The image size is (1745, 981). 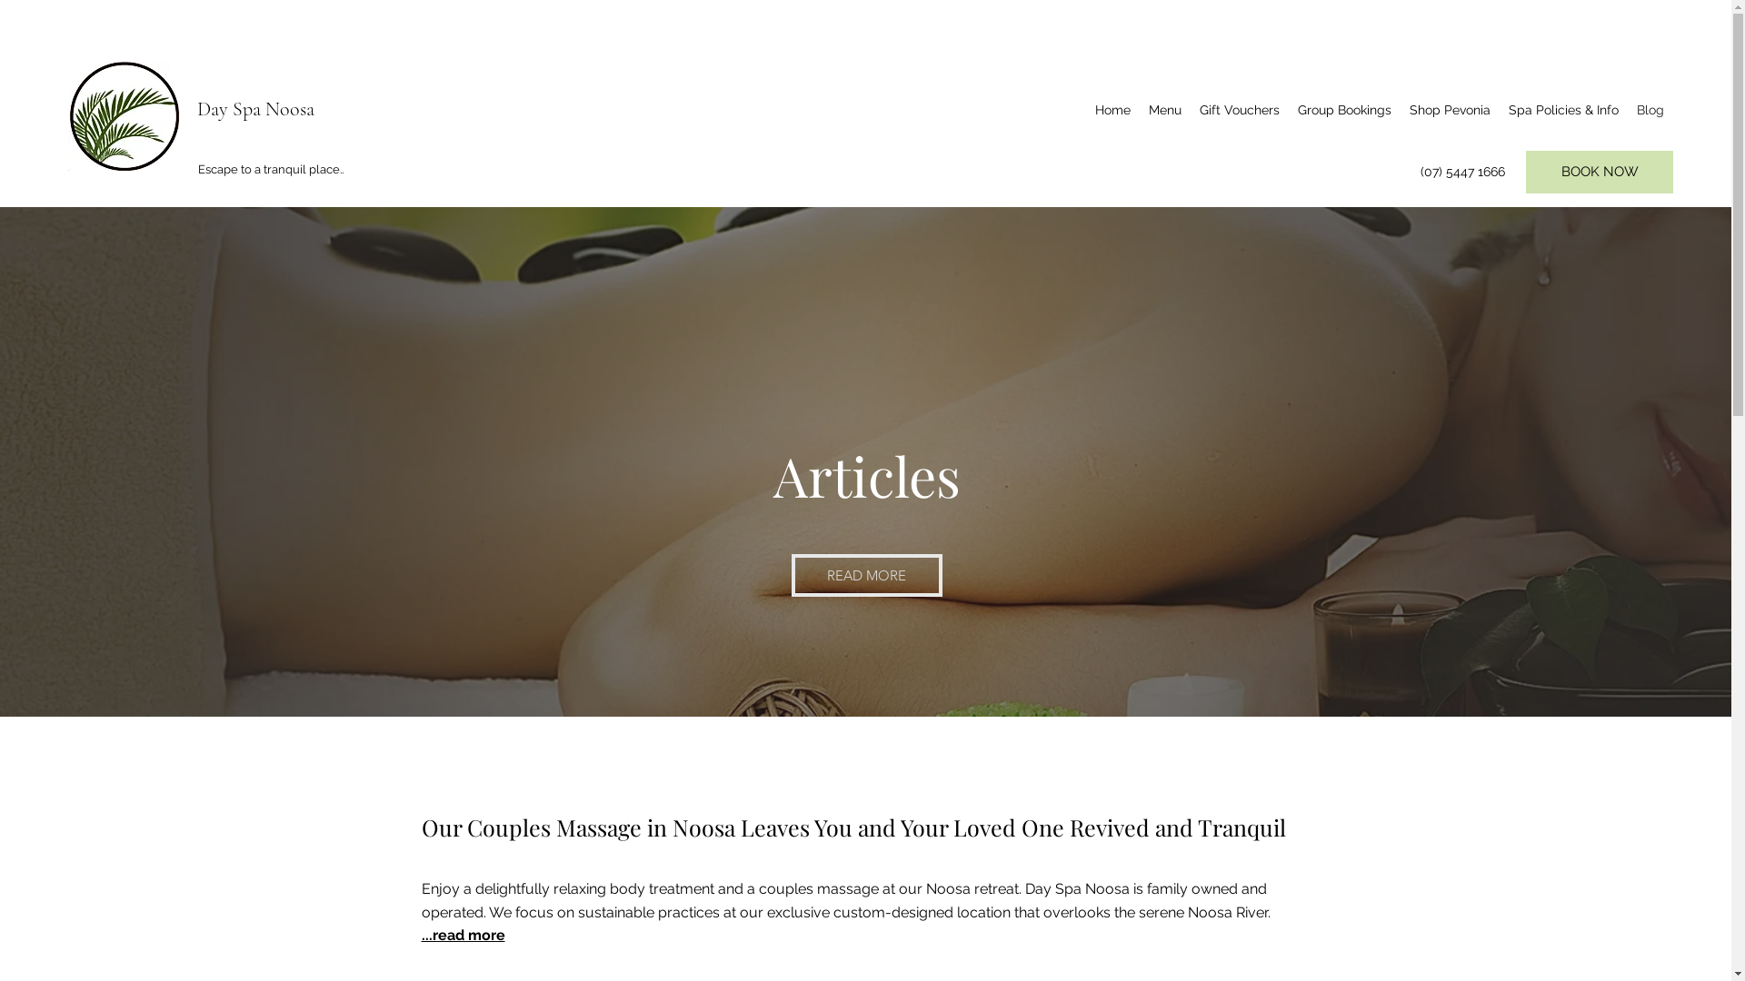 I want to click on Home, so click(x=1112, y=110).